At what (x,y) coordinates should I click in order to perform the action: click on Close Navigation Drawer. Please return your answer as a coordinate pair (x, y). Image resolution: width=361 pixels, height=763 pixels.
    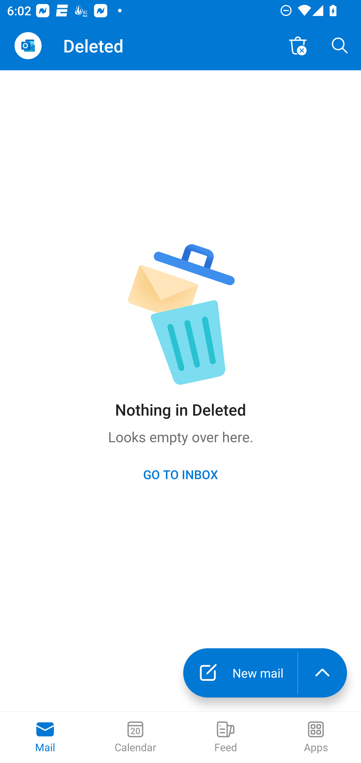
    Looking at the image, I should click on (28, 46).